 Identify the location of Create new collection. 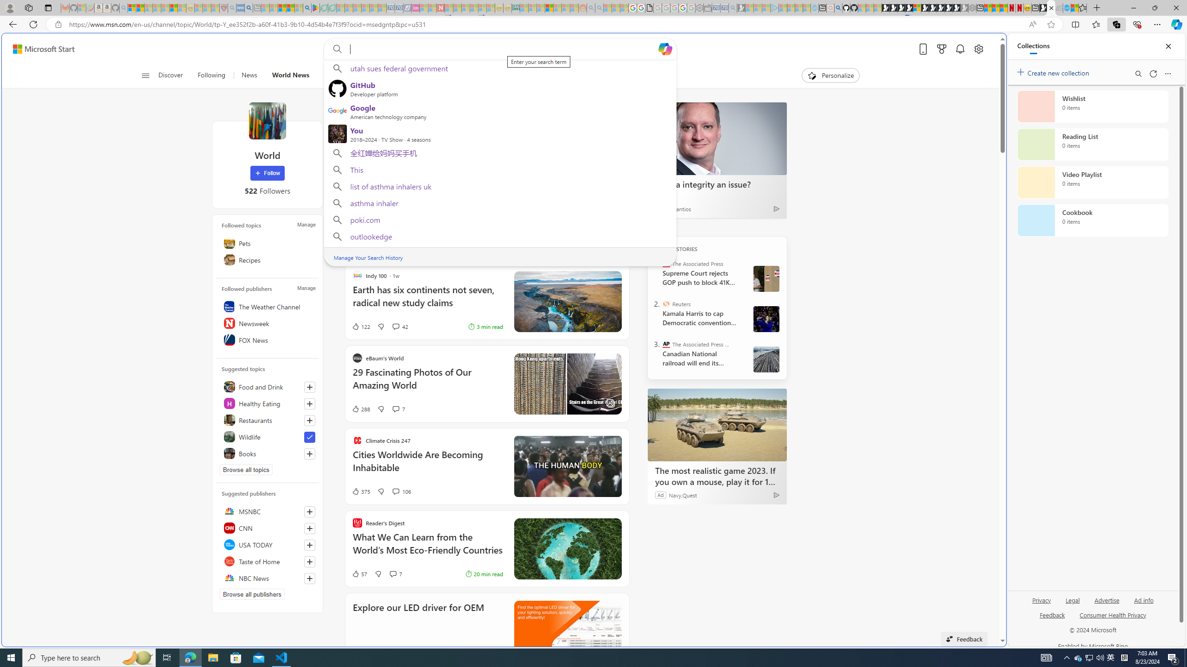
(1054, 71).